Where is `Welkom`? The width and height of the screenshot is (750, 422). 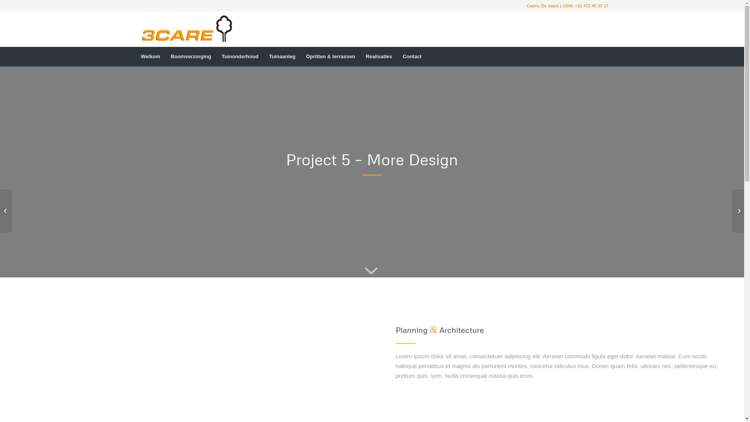
Welkom is located at coordinates (151, 57).